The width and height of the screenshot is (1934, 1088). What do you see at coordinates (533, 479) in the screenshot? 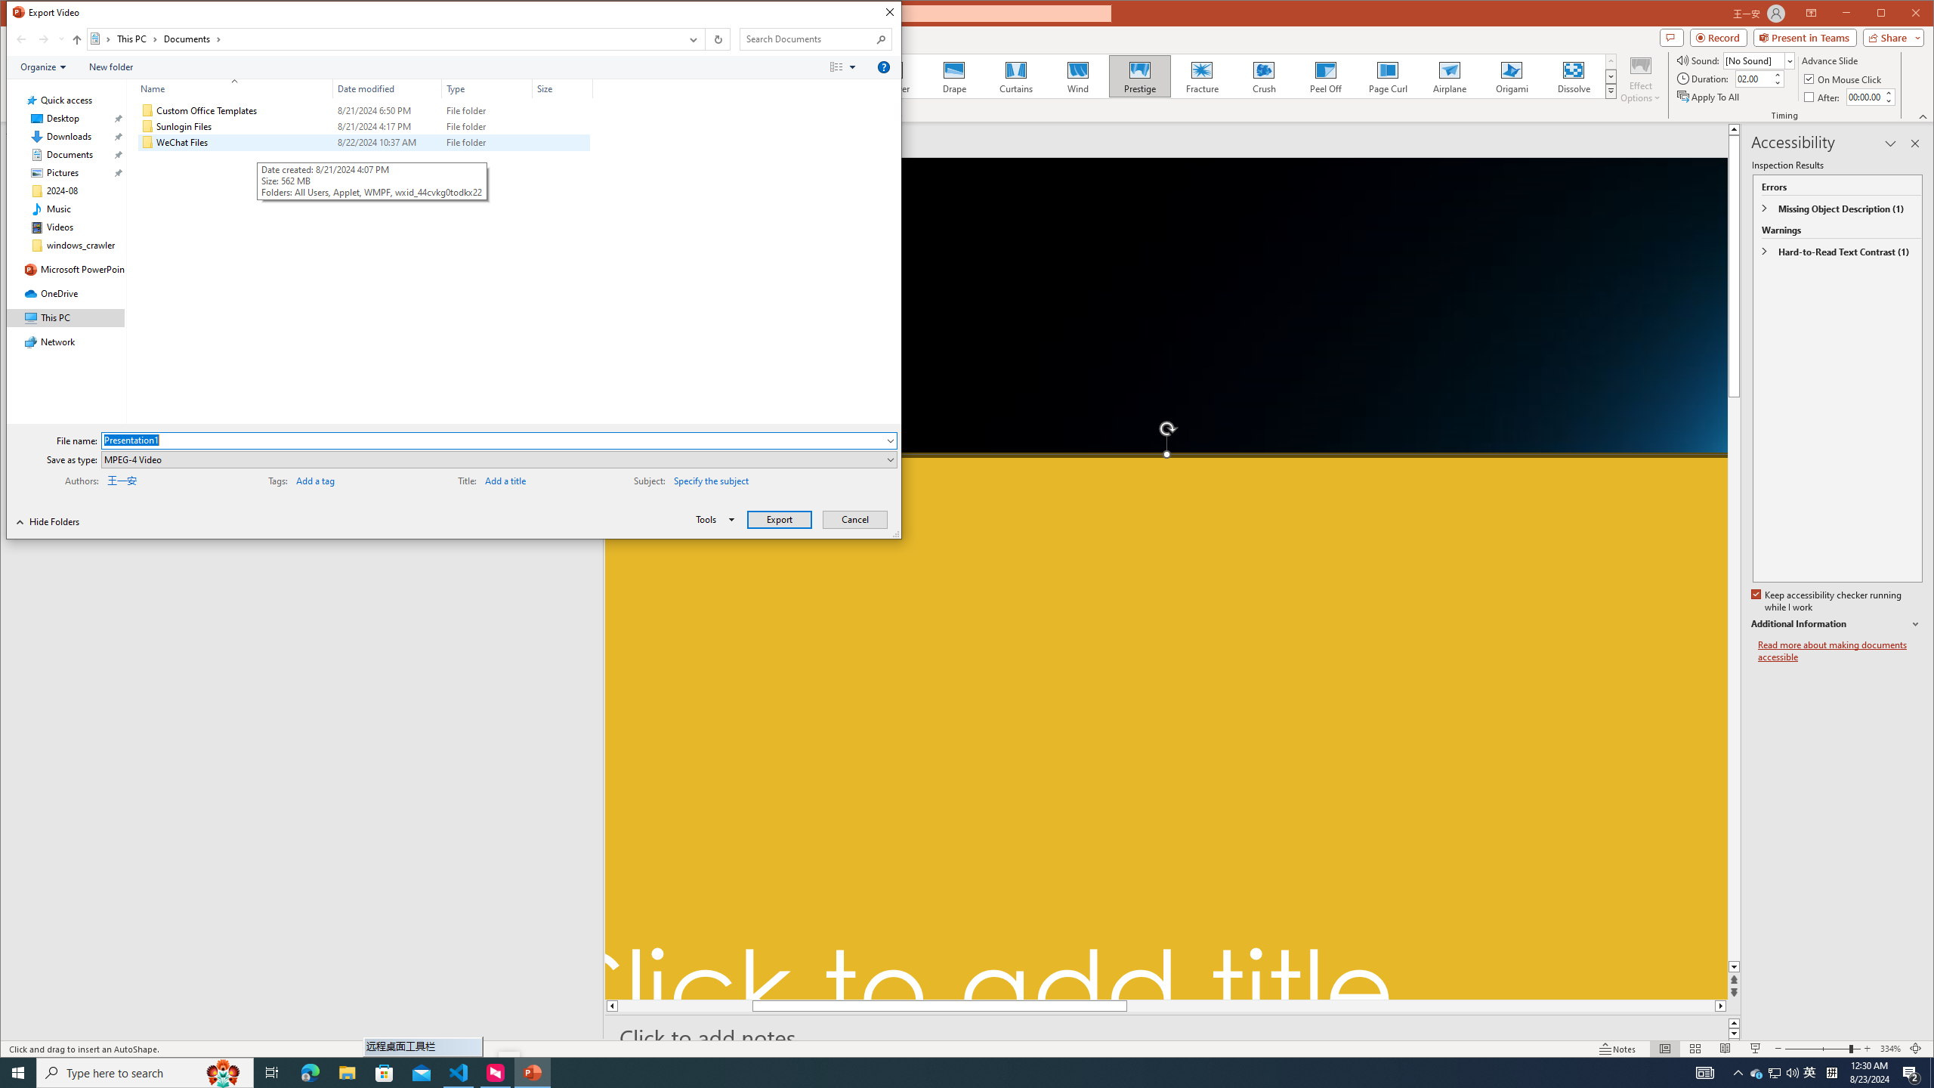
I see `Title` at bounding box center [533, 479].